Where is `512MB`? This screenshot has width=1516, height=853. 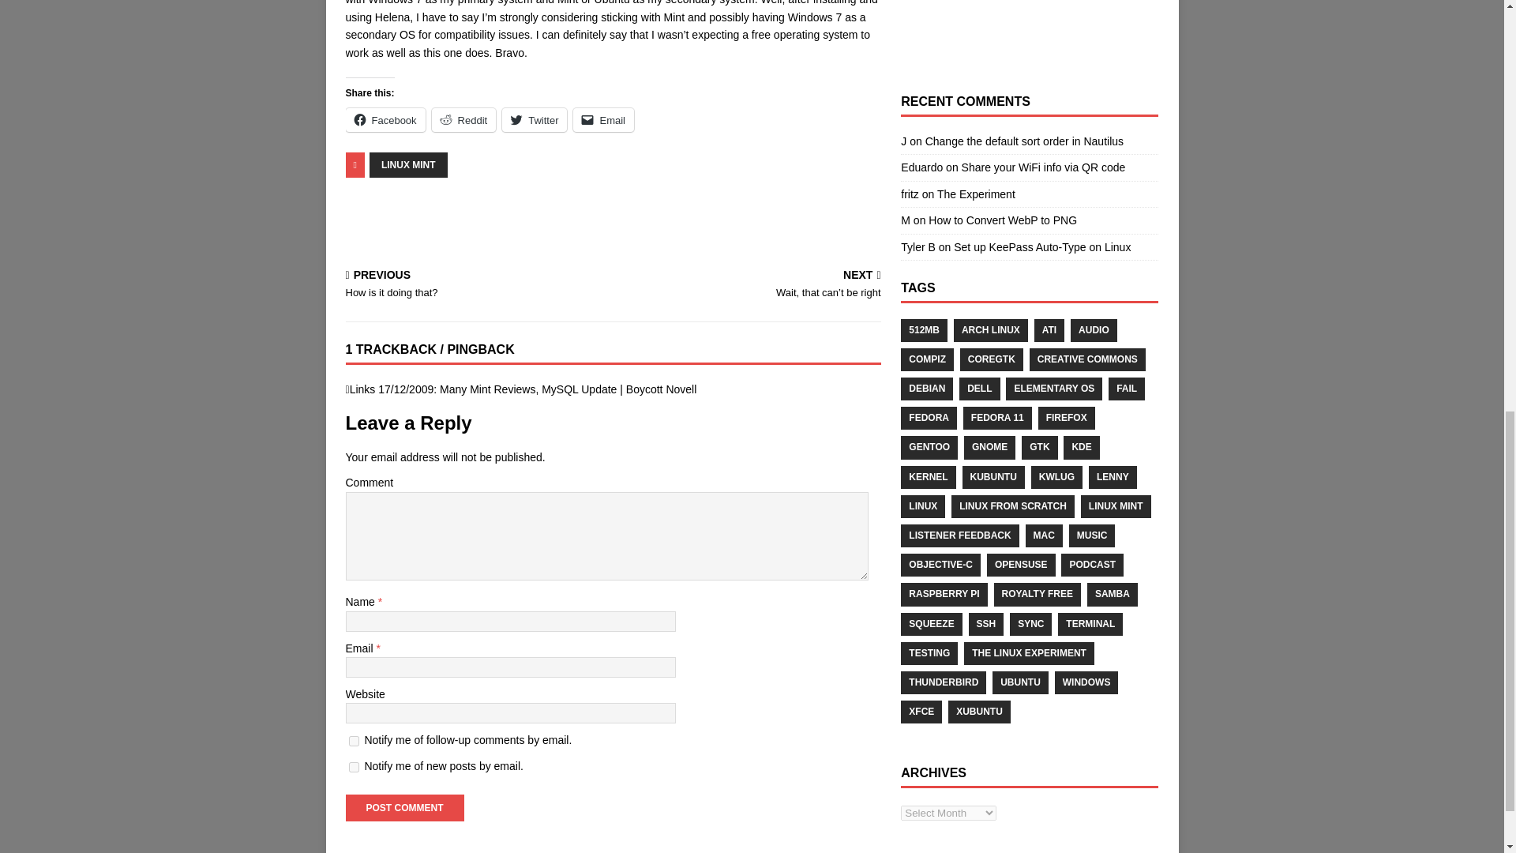 512MB is located at coordinates (924, 330).